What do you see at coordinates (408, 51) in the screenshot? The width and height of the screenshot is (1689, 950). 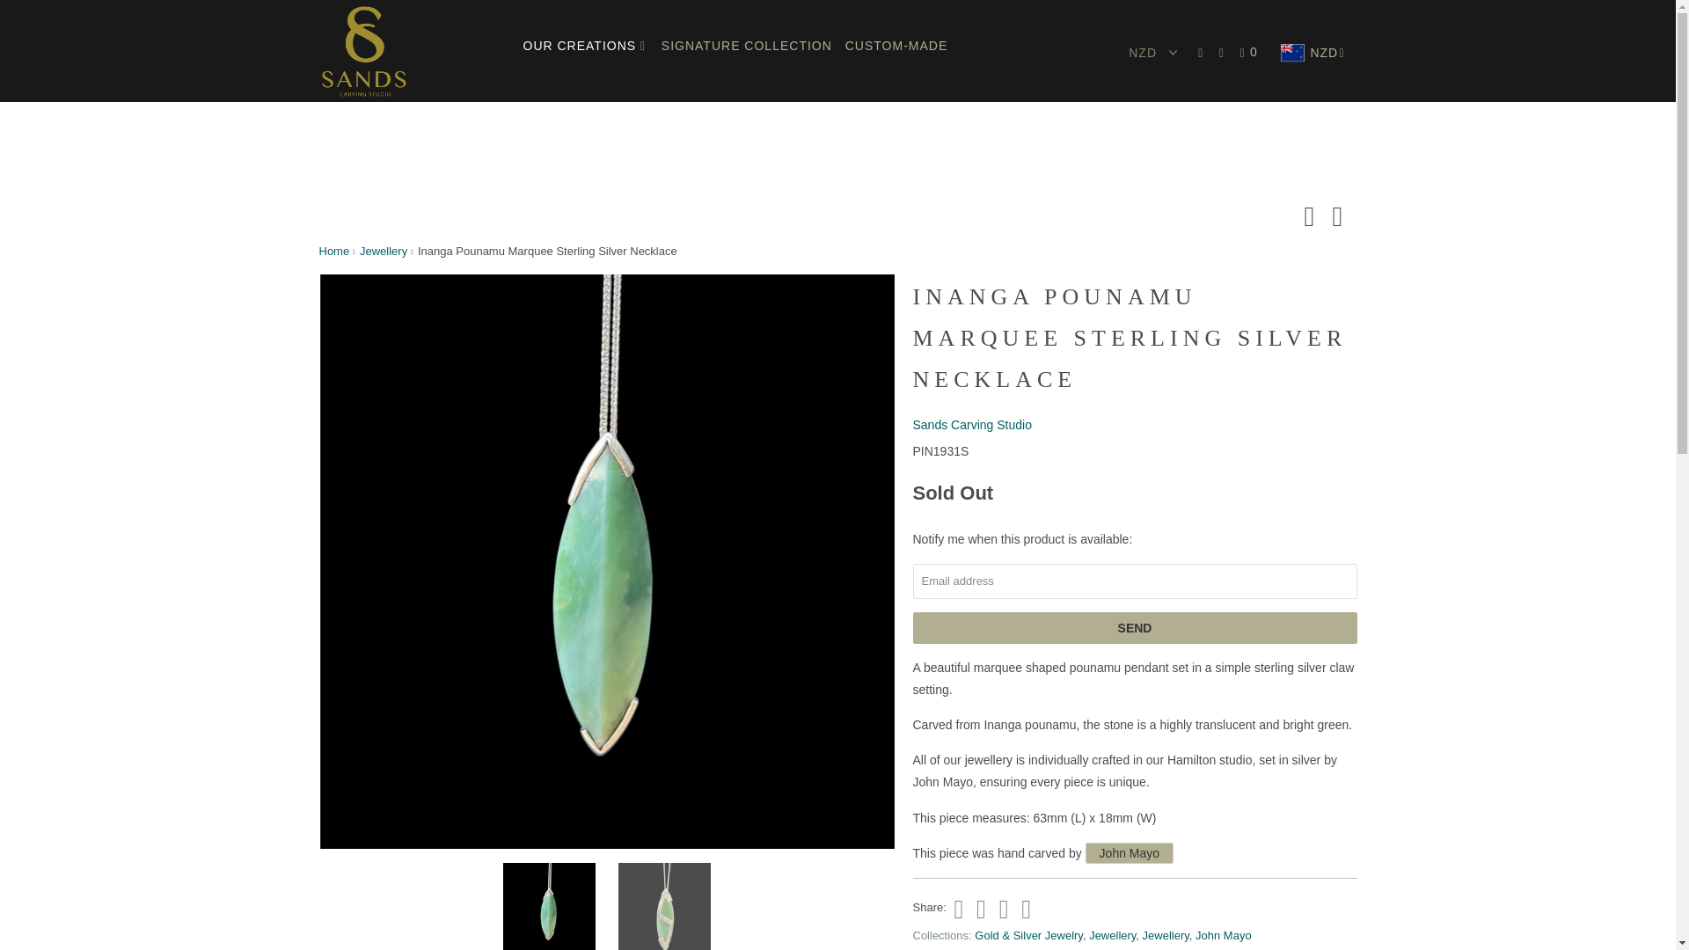 I see `Sands Carving Studio` at bounding box center [408, 51].